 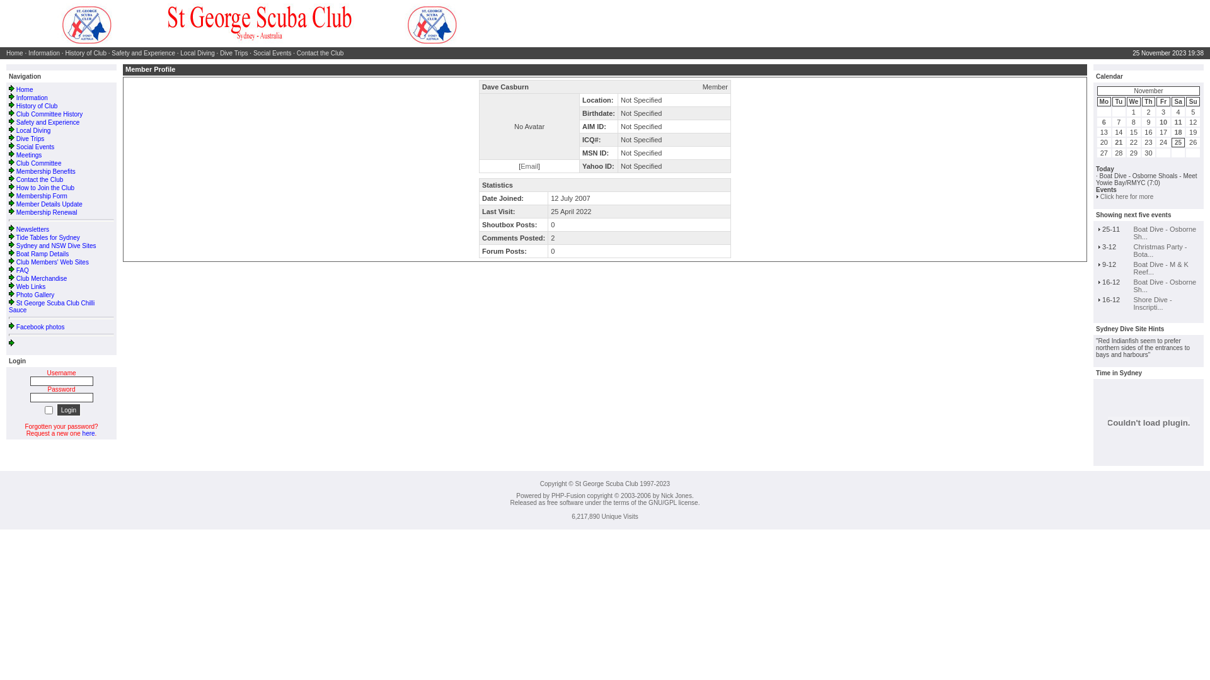 I want to click on Web Links, so click(x=32, y=287).